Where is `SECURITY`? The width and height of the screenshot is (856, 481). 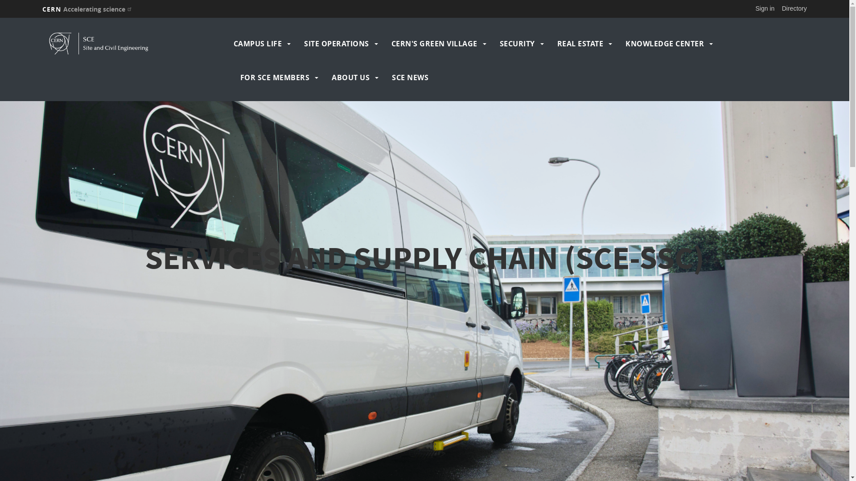 SECURITY is located at coordinates (517, 44).